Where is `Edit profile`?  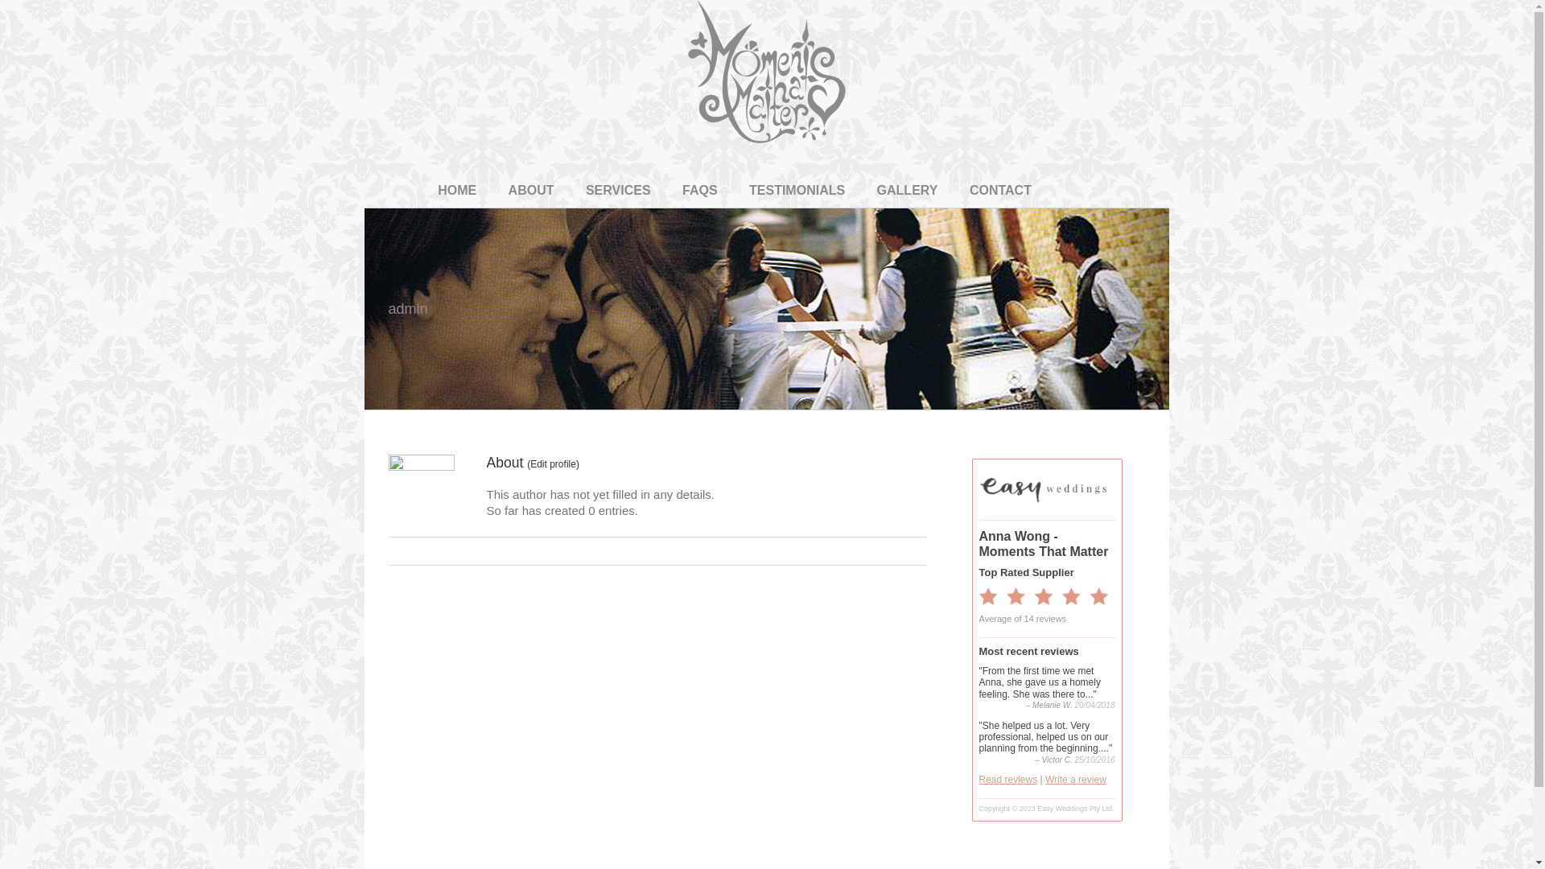
Edit profile is located at coordinates (554, 464).